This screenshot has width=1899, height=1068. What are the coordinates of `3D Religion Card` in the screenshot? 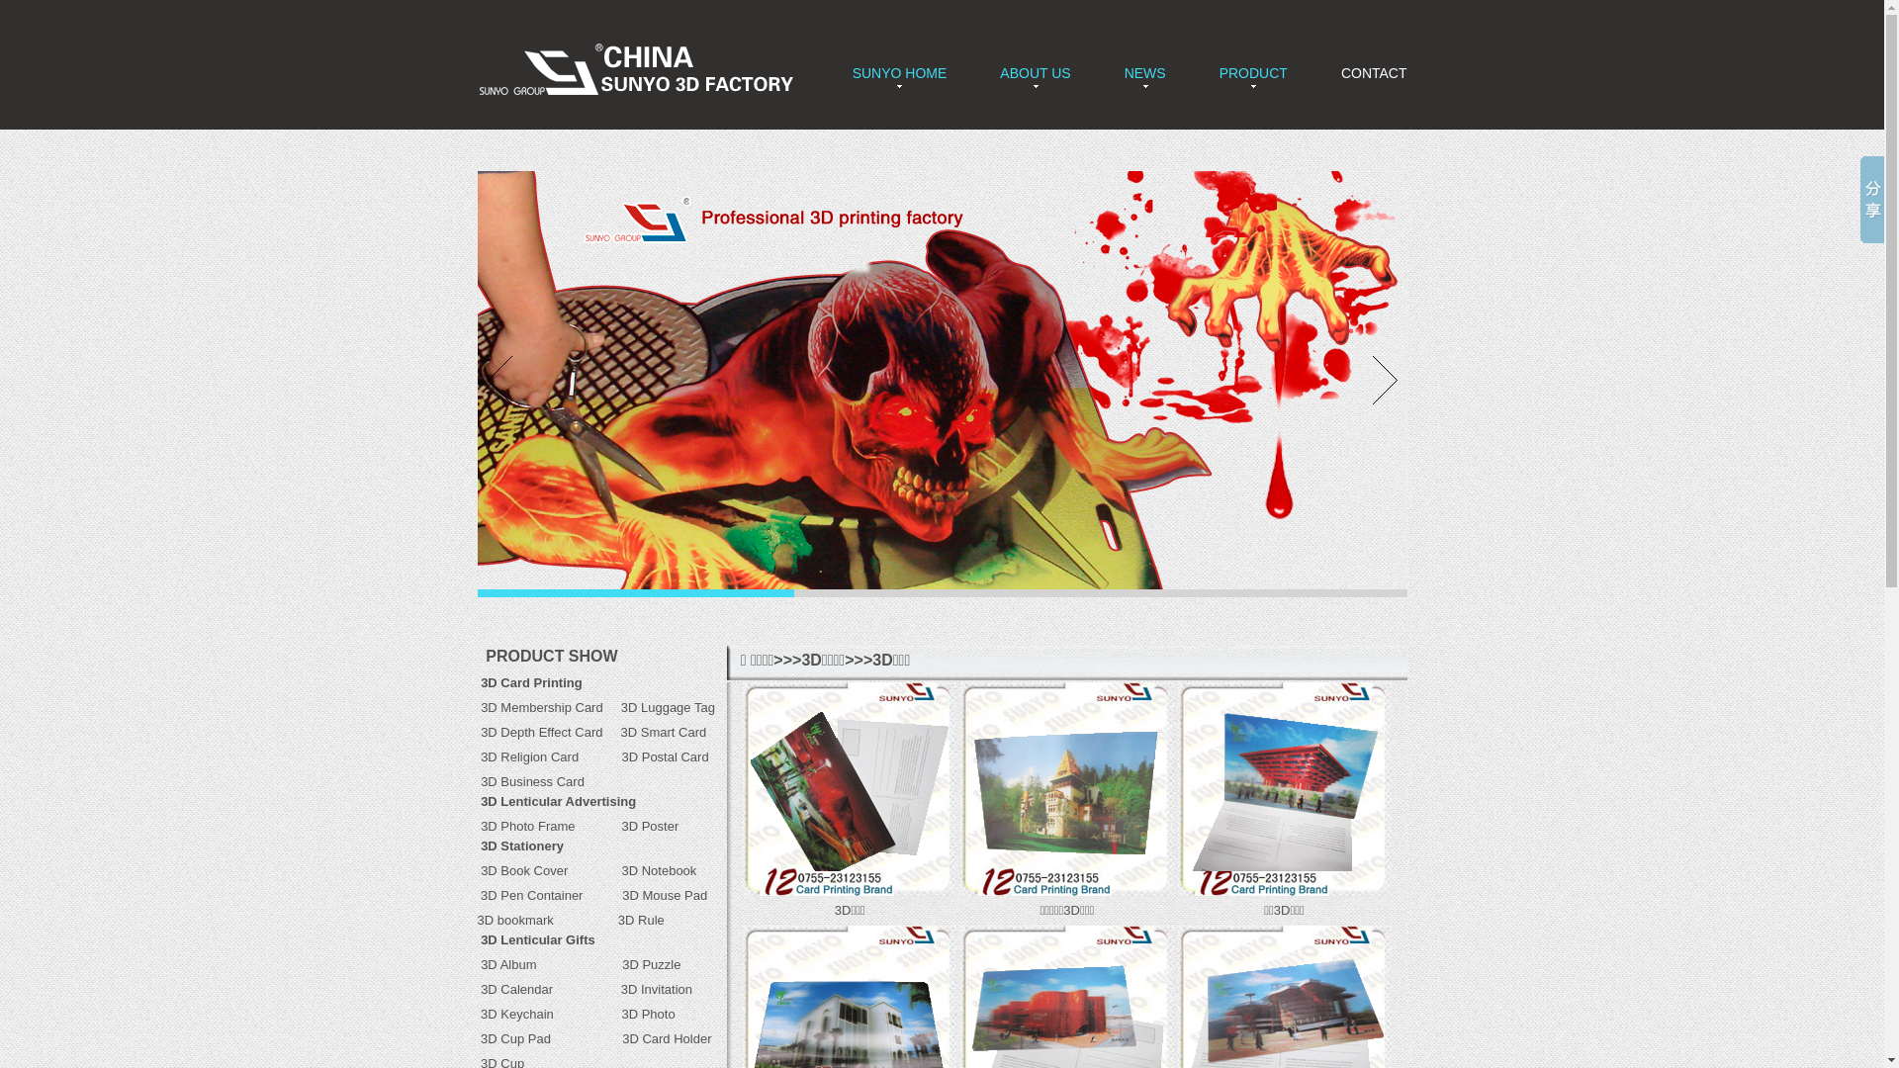 It's located at (530, 757).